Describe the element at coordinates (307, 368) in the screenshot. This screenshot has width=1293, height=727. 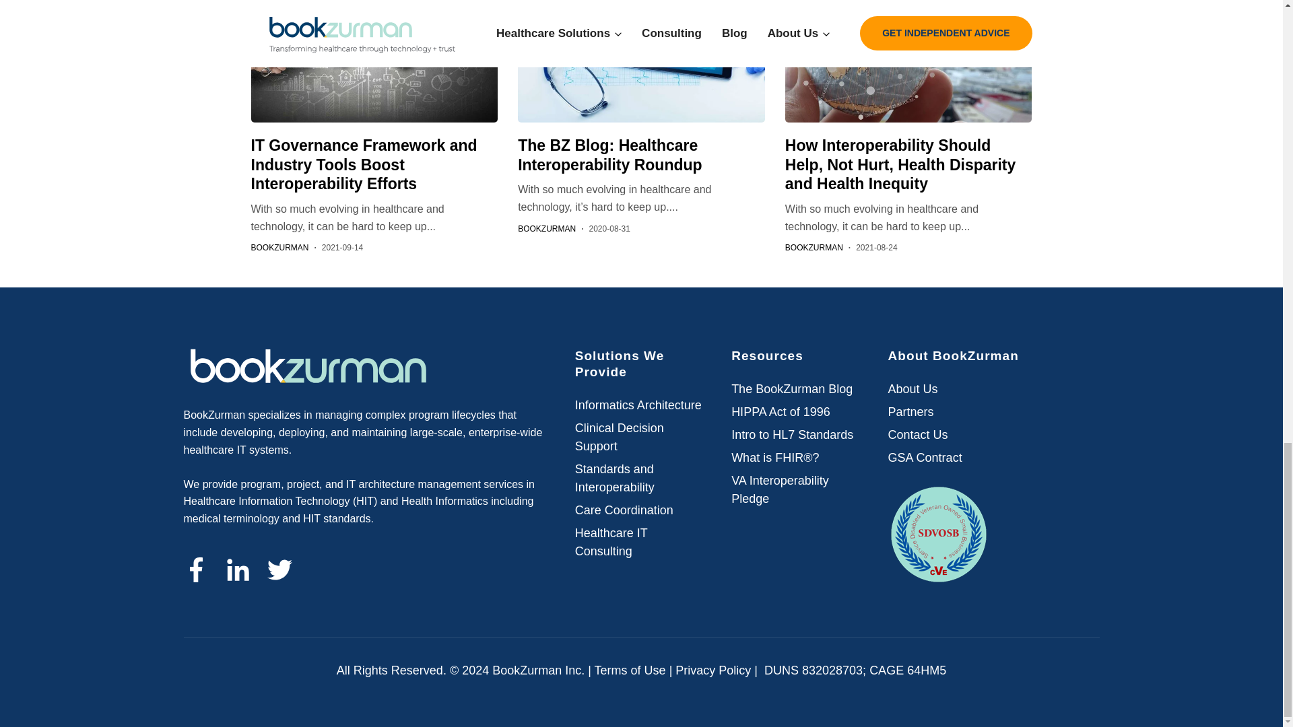
I see `BZ-logo-RGB-White-Book-Font` at that location.